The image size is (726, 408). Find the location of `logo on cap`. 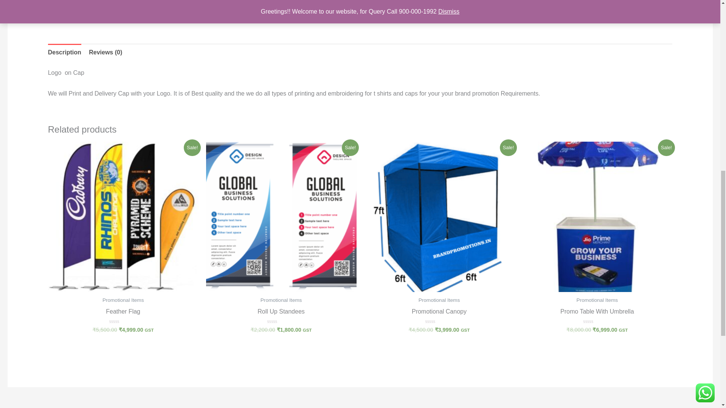

logo on cap is located at coordinates (204, 10).